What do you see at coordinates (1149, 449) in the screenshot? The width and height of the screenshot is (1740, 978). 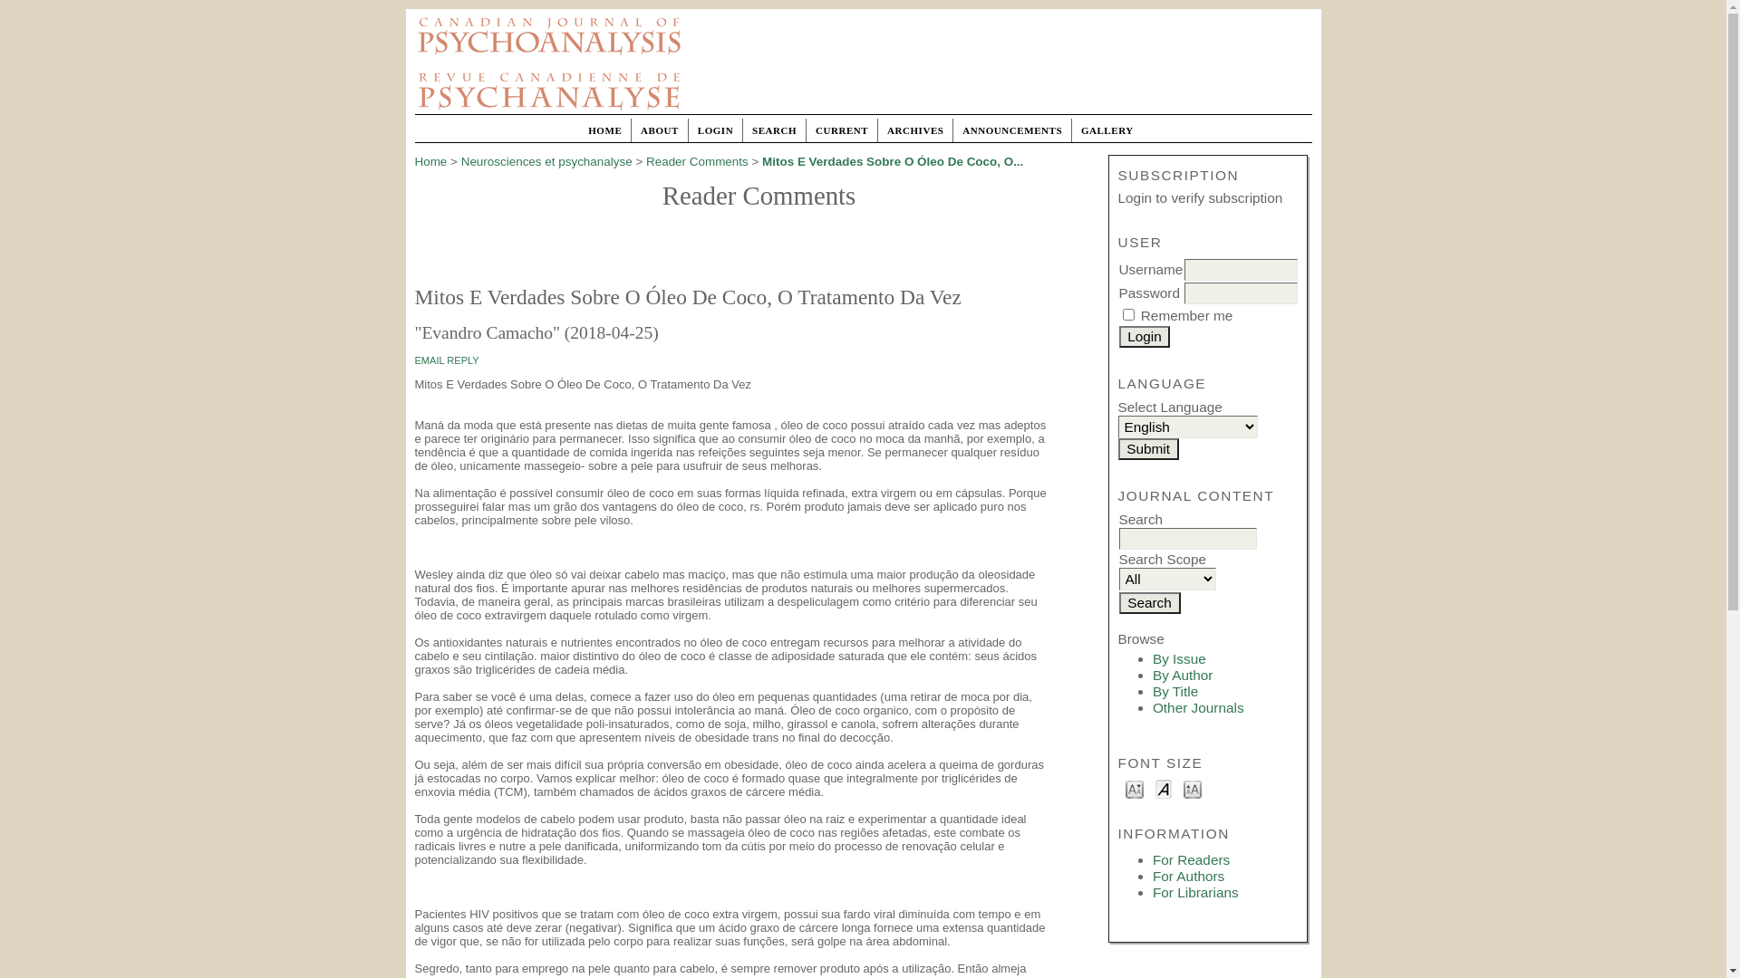 I see `Submit` at bounding box center [1149, 449].